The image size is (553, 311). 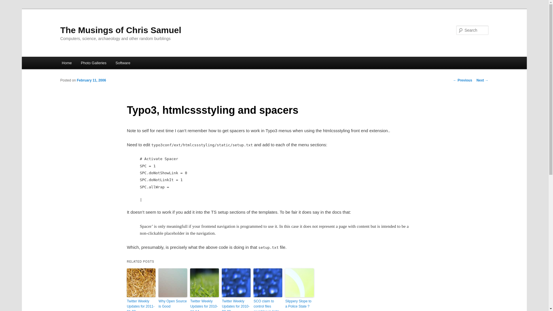 I want to click on Twitter Weekly Updates for 2011-01-02, so click(x=141, y=305).